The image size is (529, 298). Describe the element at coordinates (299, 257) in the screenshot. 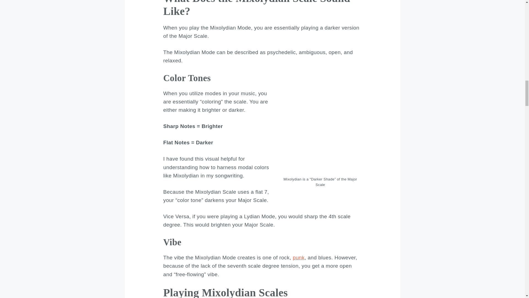

I see `punk` at that location.